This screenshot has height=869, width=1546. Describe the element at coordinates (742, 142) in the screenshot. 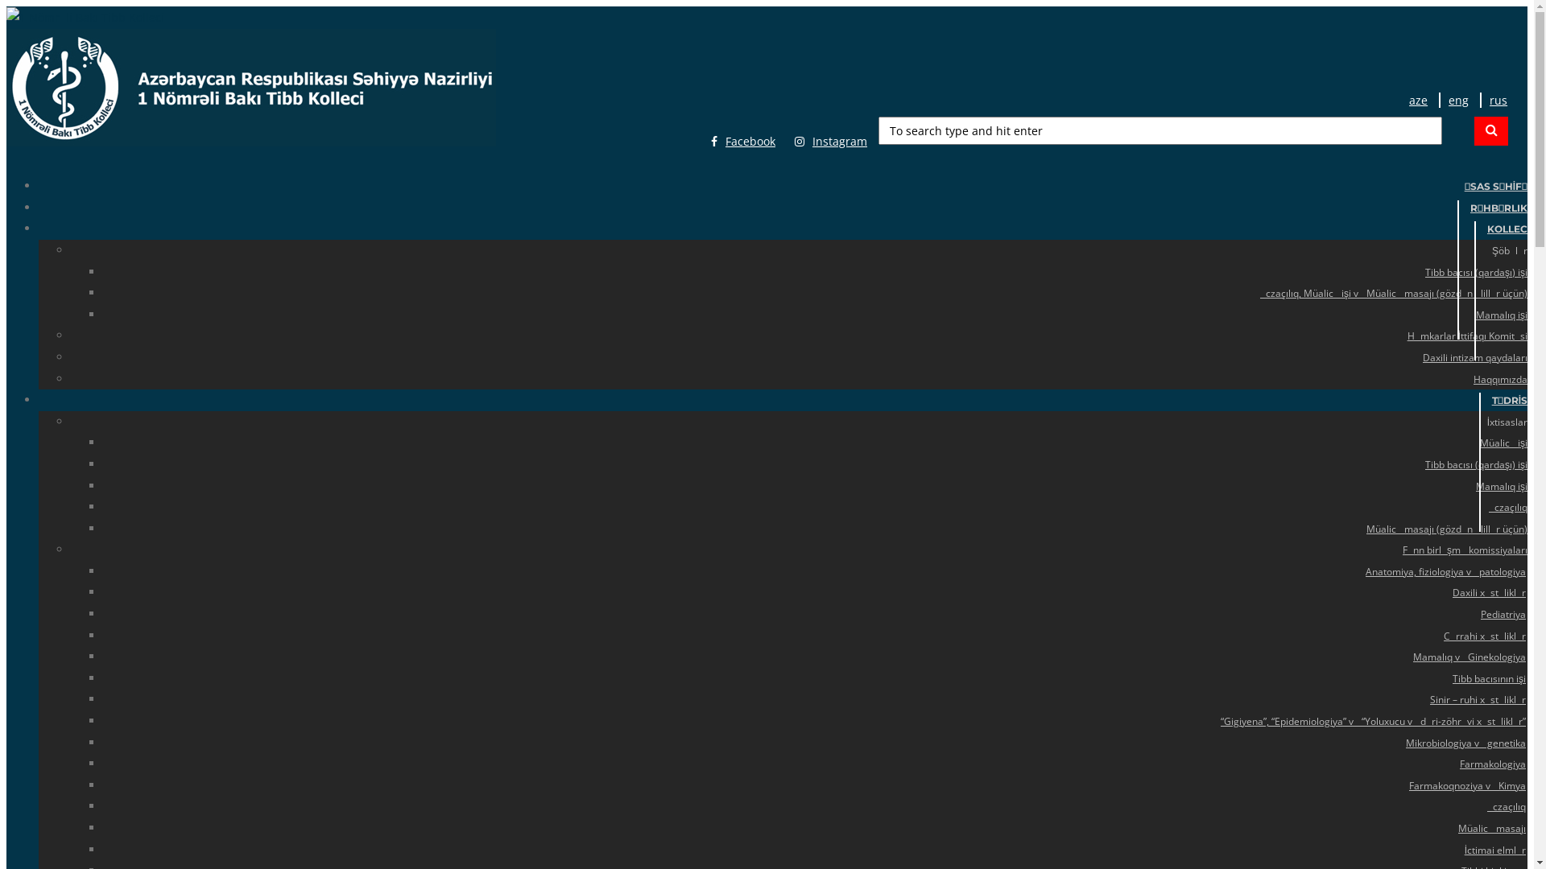

I see `Facebook` at that location.